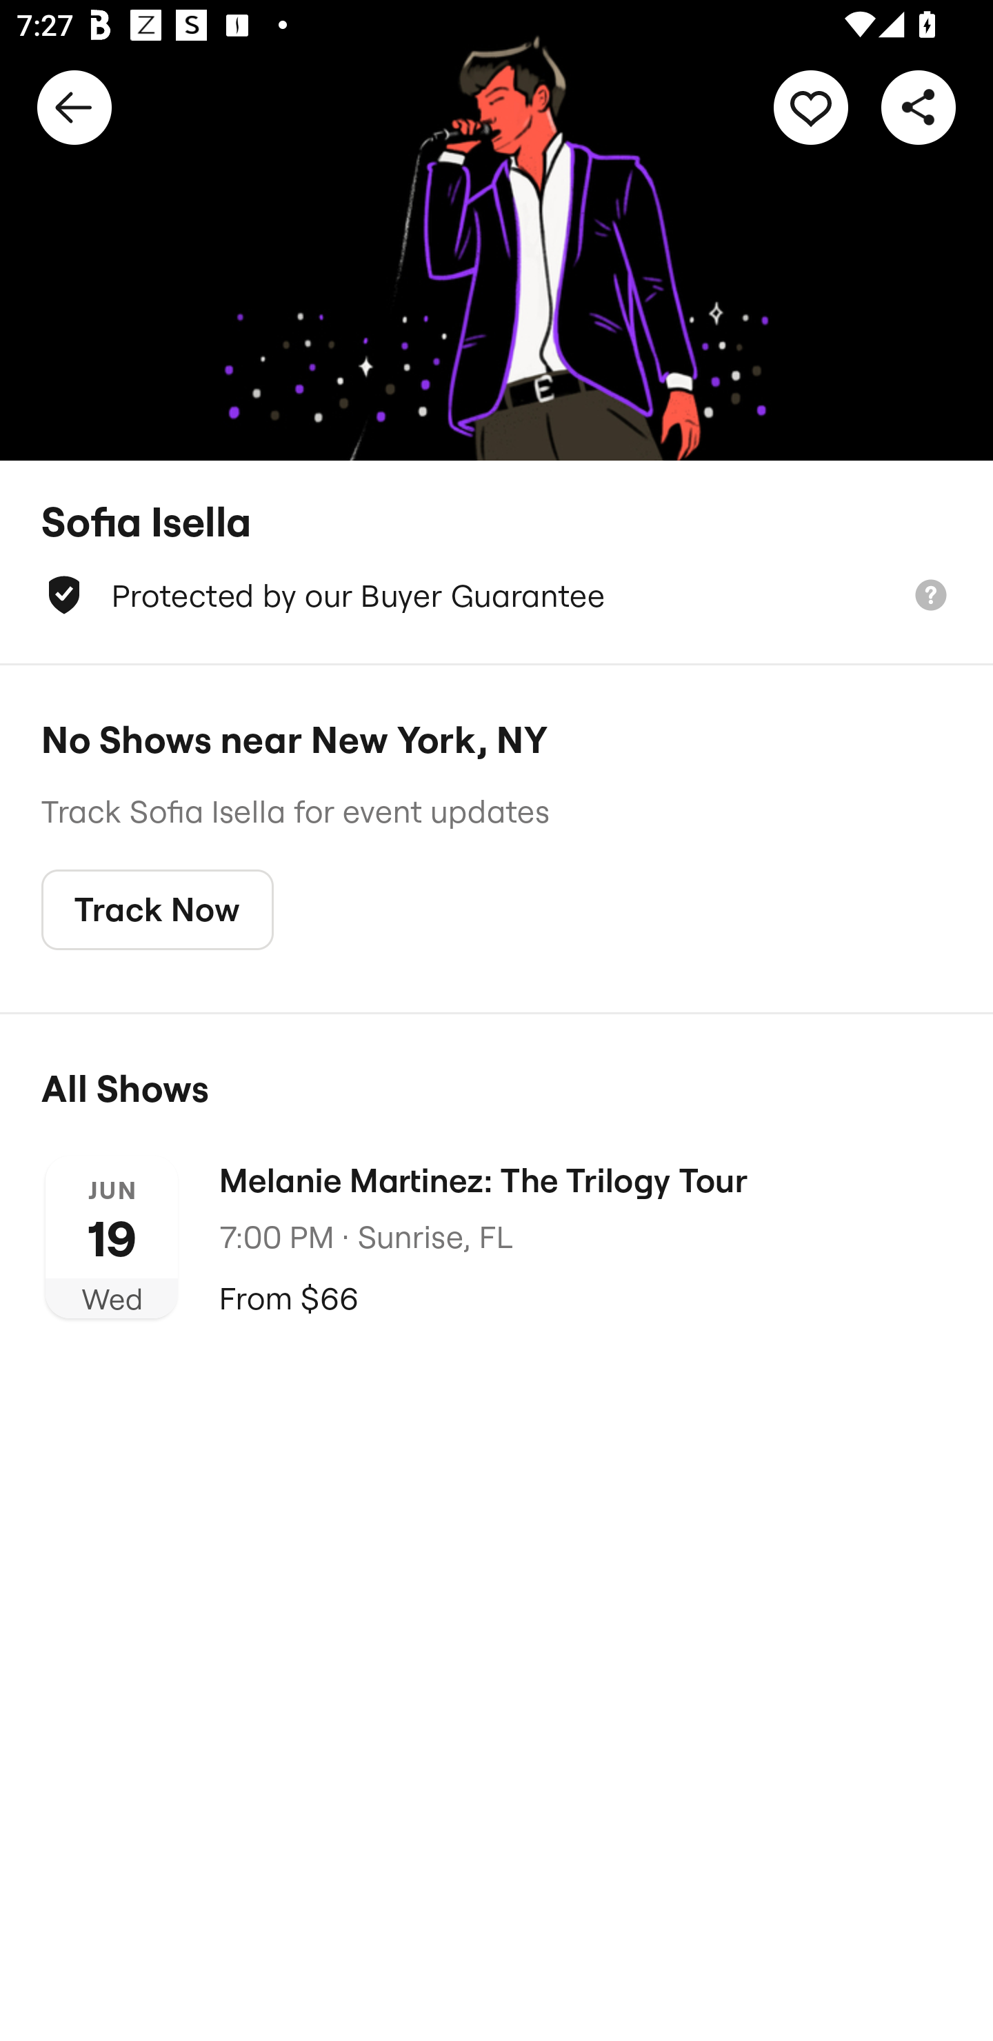 This screenshot has width=993, height=2041. Describe the element at coordinates (157, 910) in the screenshot. I see `Track Now` at that location.